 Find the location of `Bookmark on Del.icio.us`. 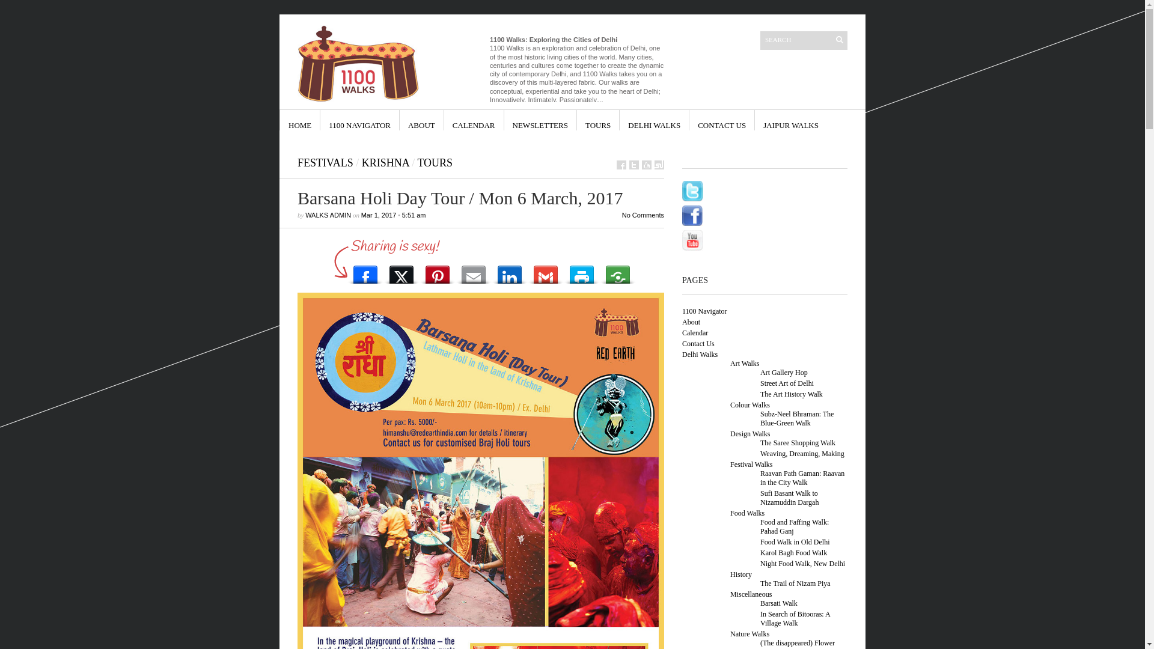

Bookmark on Del.icio.us is located at coordinates (647, 165).